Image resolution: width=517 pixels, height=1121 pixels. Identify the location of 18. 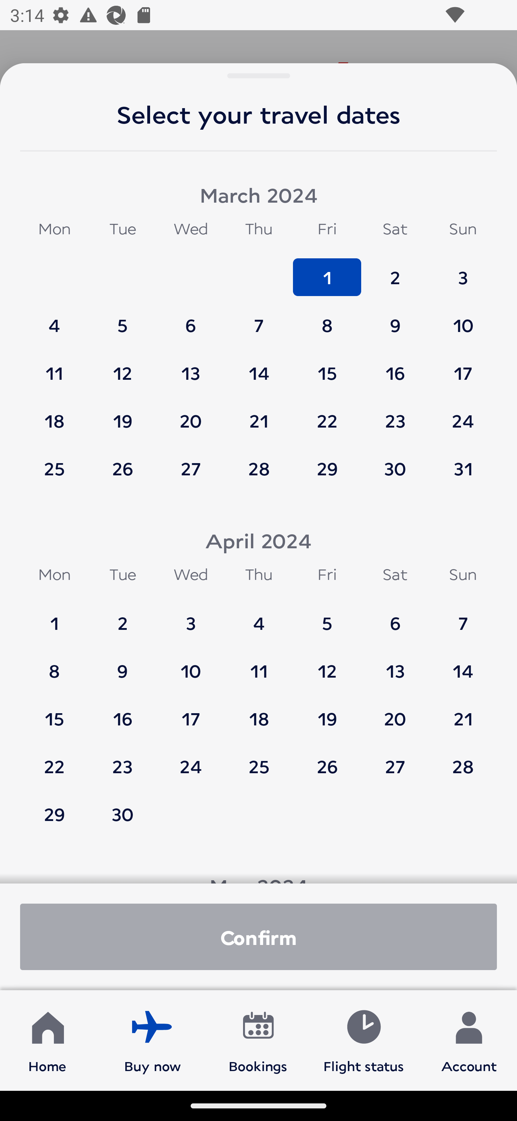
(54, 414).